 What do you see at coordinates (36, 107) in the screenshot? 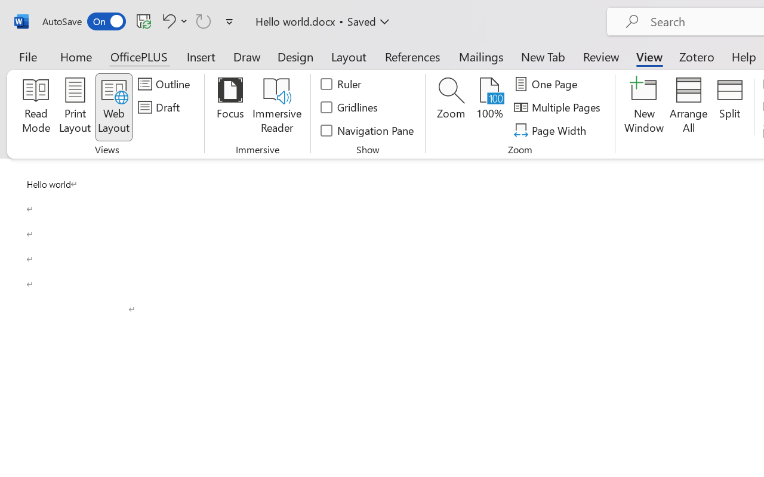
I see `Read Mode` at bounding box center [36, 107].